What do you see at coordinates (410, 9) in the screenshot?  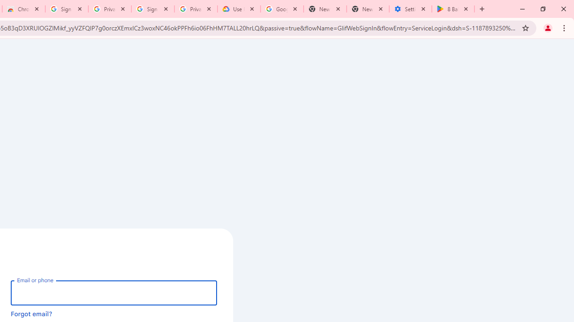 I see `Settings - System` at bounding box center [410, 9].